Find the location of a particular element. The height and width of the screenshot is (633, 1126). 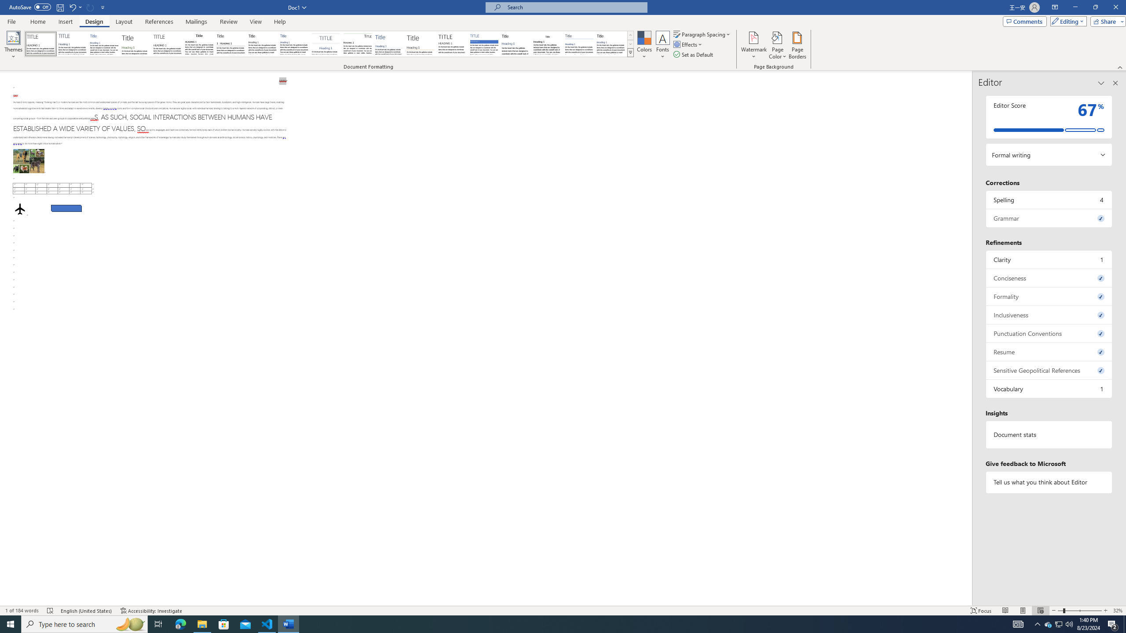

Basic (Simple) is located at coordinates (105, 44).